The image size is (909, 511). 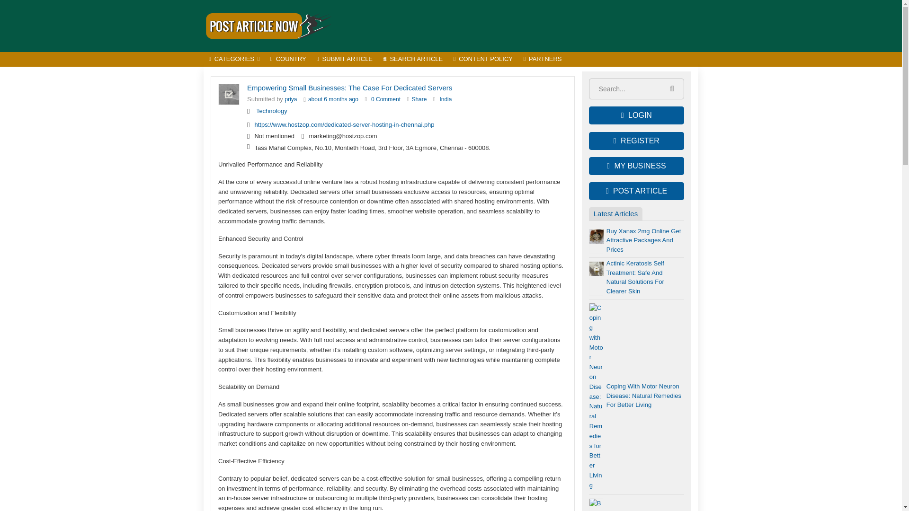 I want to click on CATEGORIES, so click(x=234, y=60).